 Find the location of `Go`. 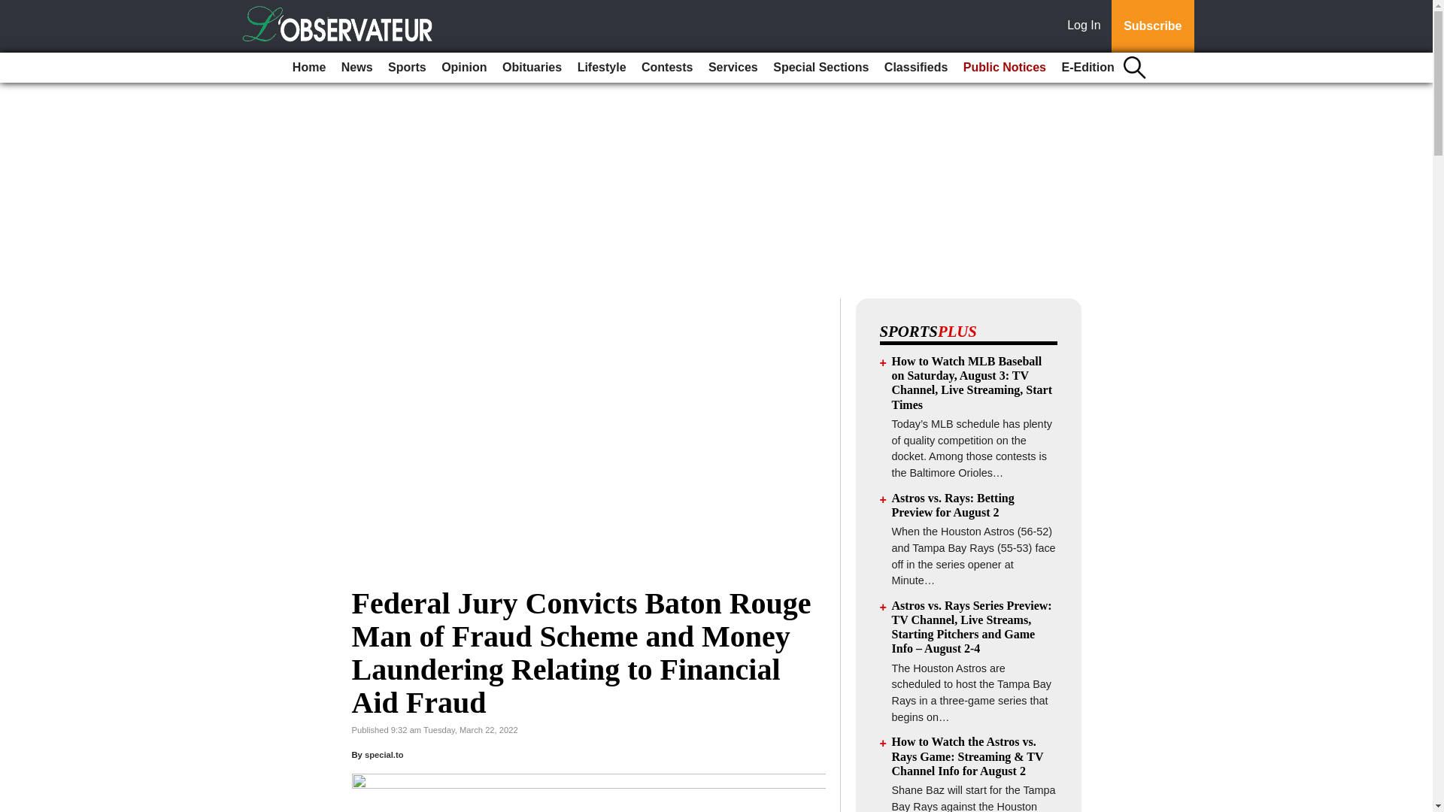

Go is located at coordinates (14, 9).